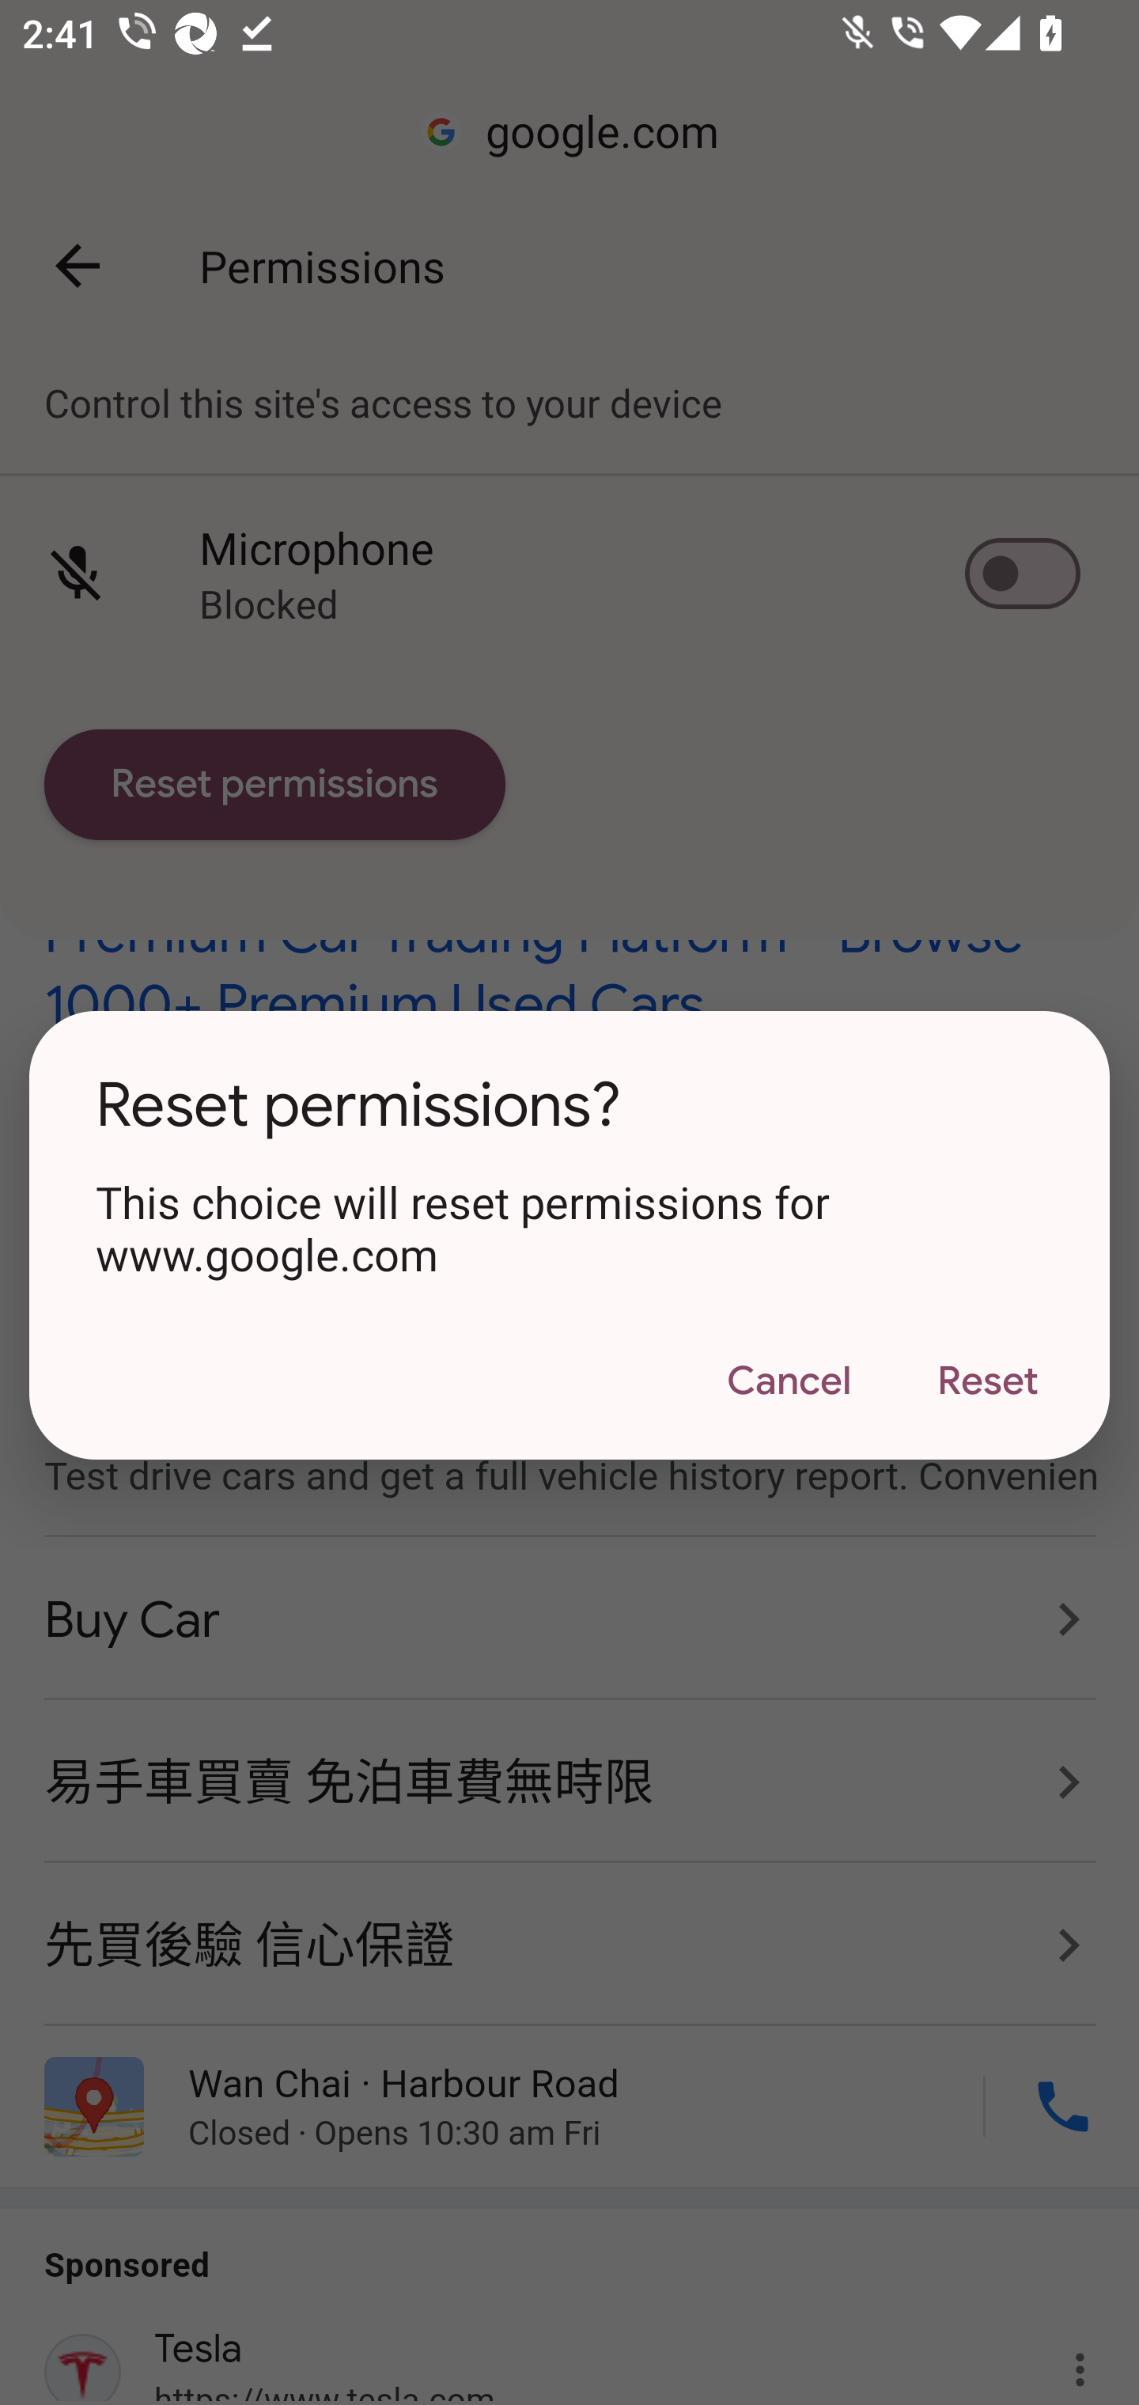 The image size is (1139, 2405). Describe the element at coordinates (987, 1381) in the screenshot. I see `Reset` at that location.